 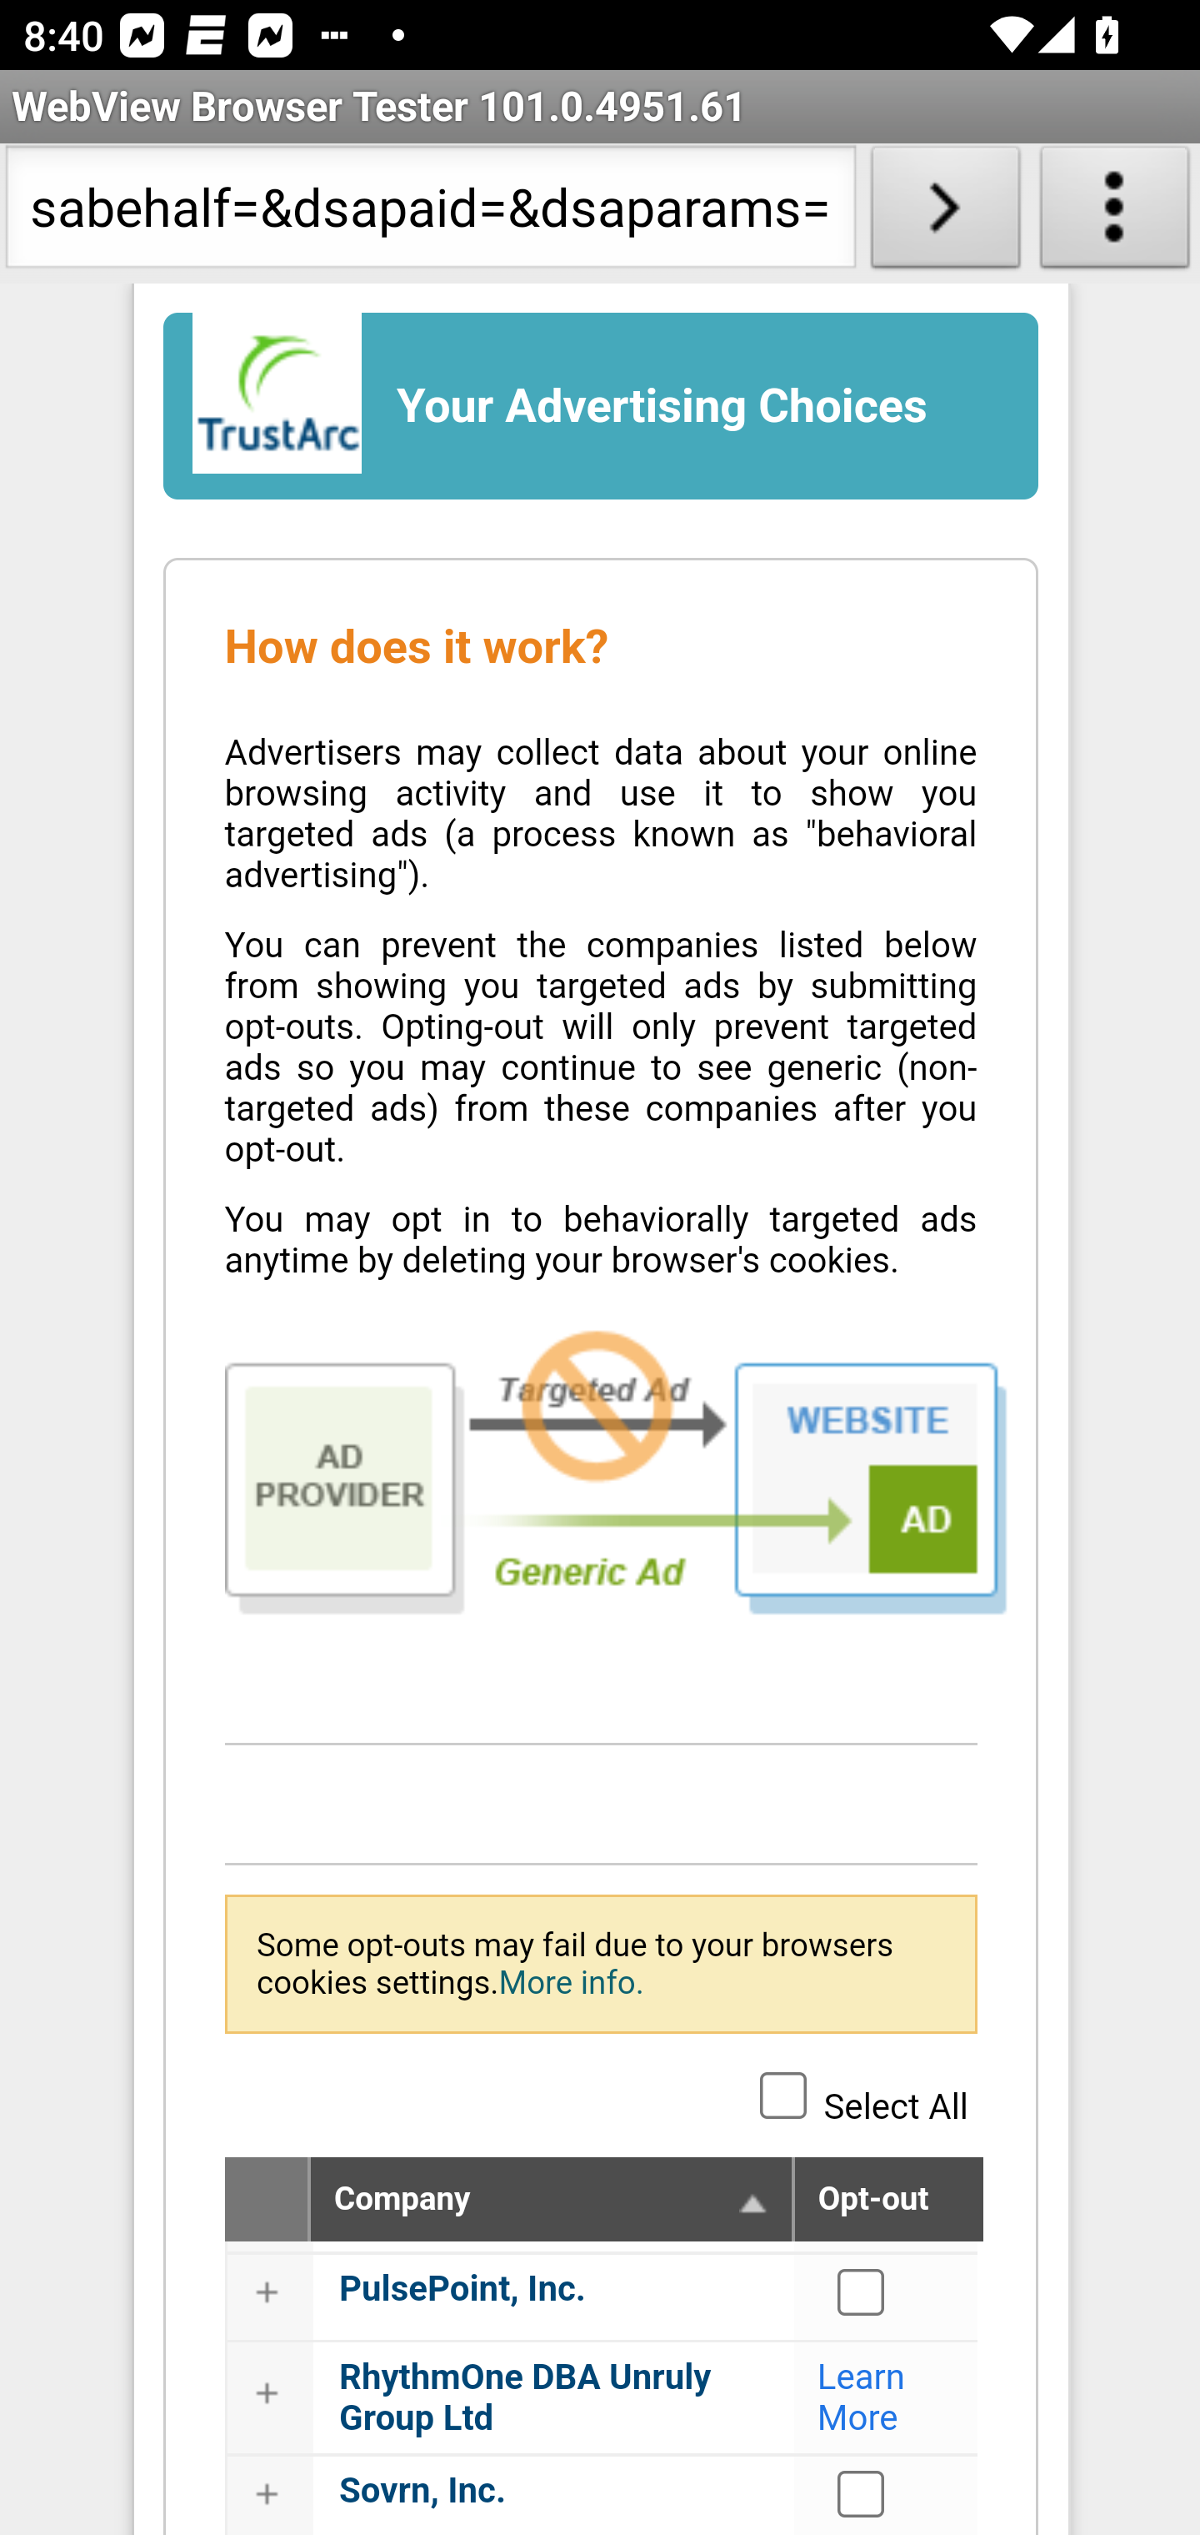 I want to click on Learn More, so click(x=862, y=2397).